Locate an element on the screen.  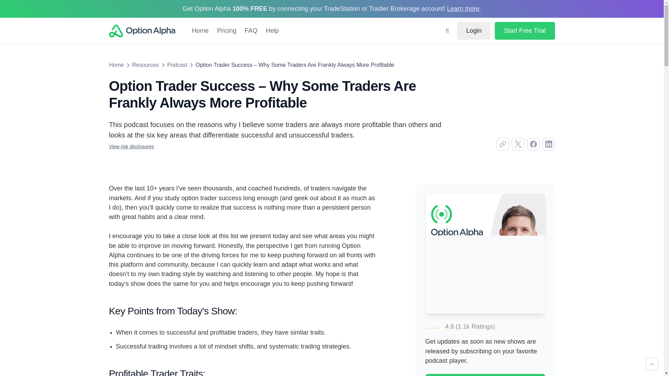
View risk disclosures is located at coordinates (131, 146).